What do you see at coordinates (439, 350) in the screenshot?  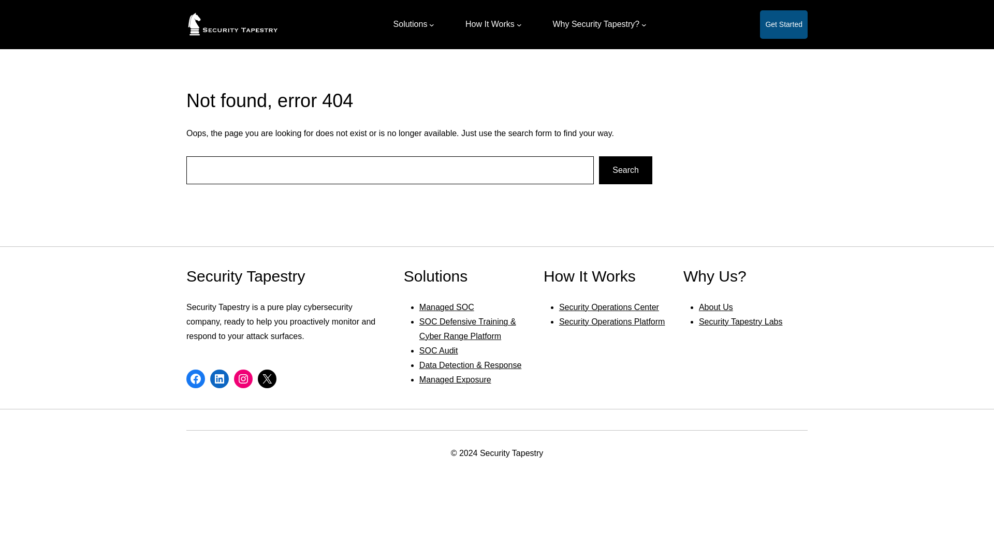 I see `SOC Audit` at bounding box center [439, 350].